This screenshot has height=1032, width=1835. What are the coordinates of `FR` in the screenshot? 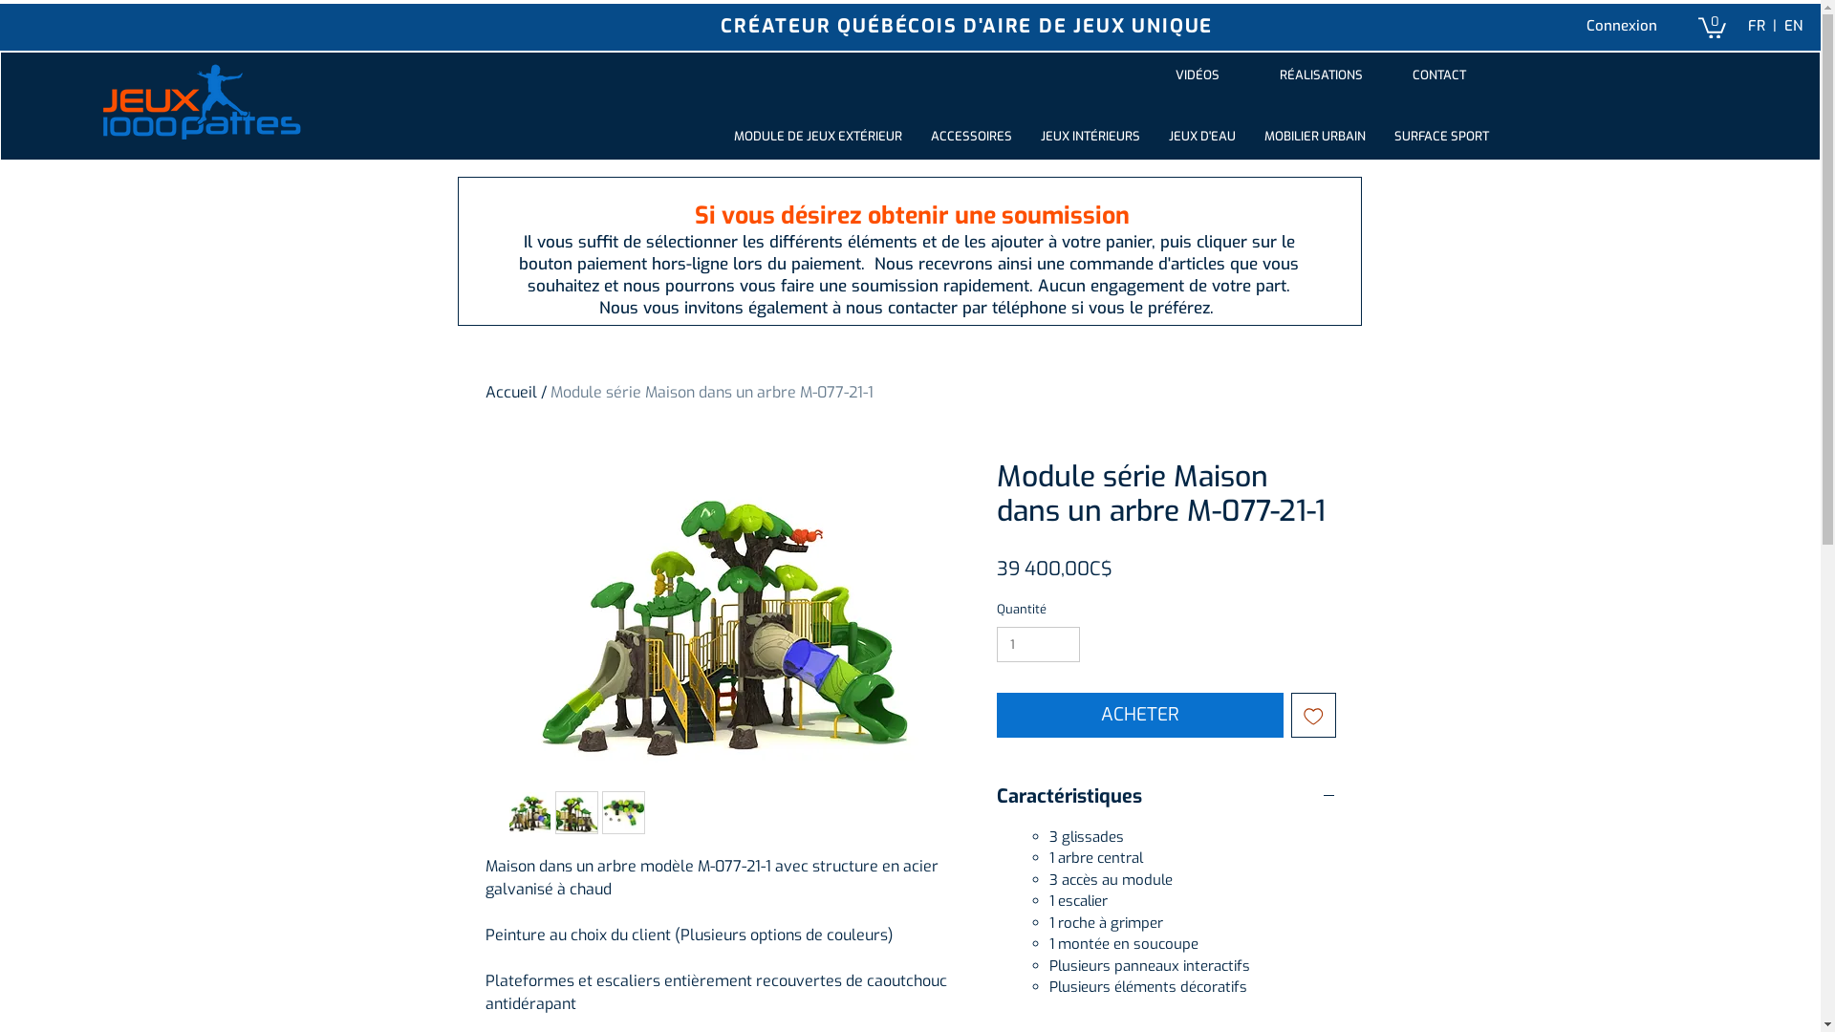 It's located at (1756, 26).